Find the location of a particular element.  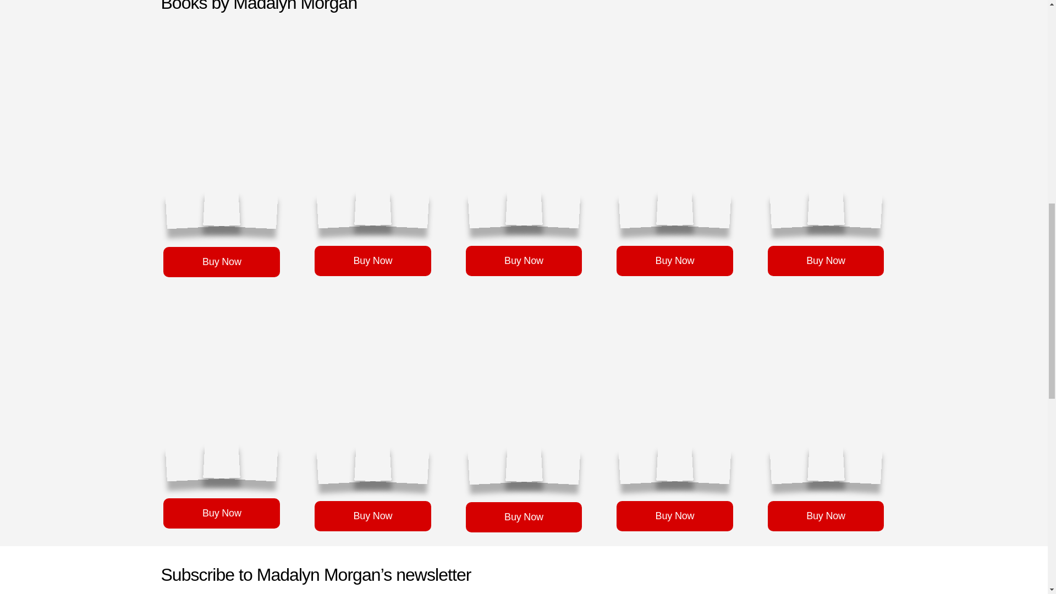

Buy Now is located at coordinates (373, 516).